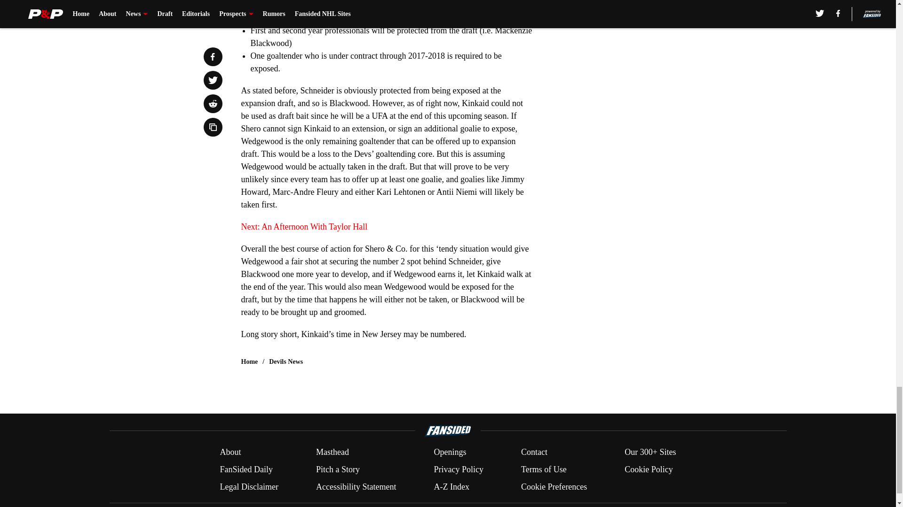  What do you see at coordinates (304, 226) in the screenshot?
I see `Next: An Afternoon With Taylor Hall` at bounding box center [304, 226].